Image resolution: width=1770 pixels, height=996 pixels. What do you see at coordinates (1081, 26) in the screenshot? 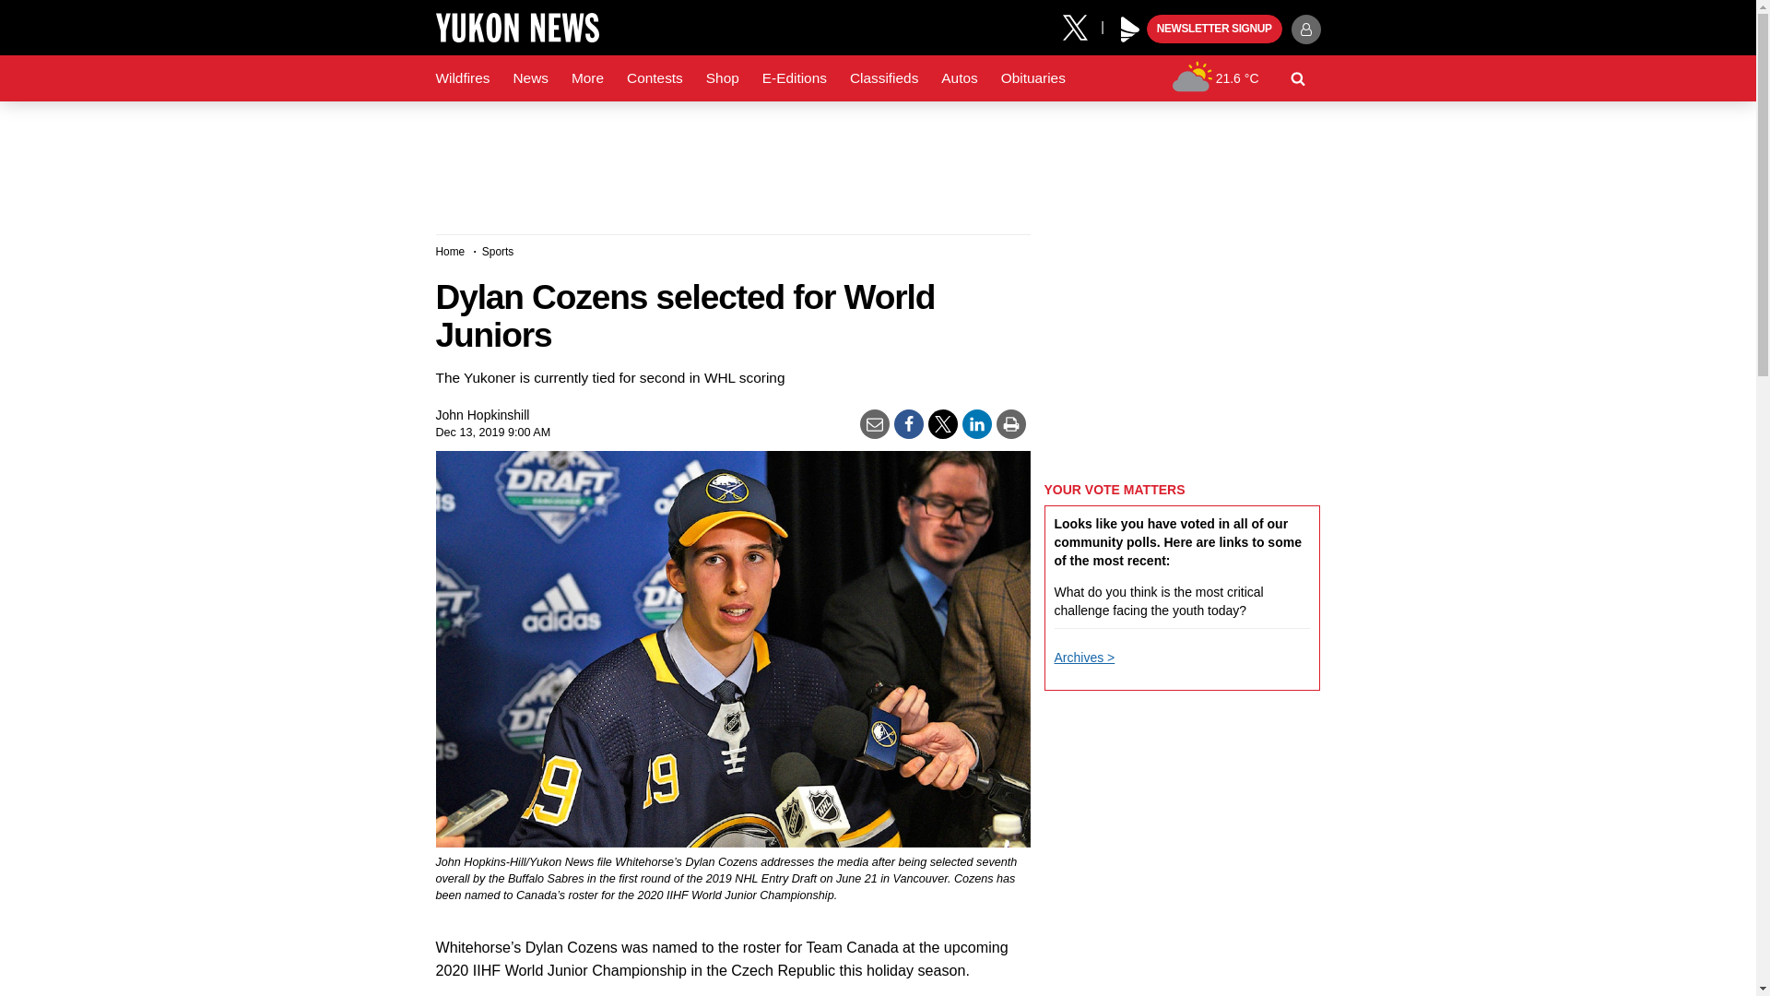
I see `X` at bounding box center [1081, 26].